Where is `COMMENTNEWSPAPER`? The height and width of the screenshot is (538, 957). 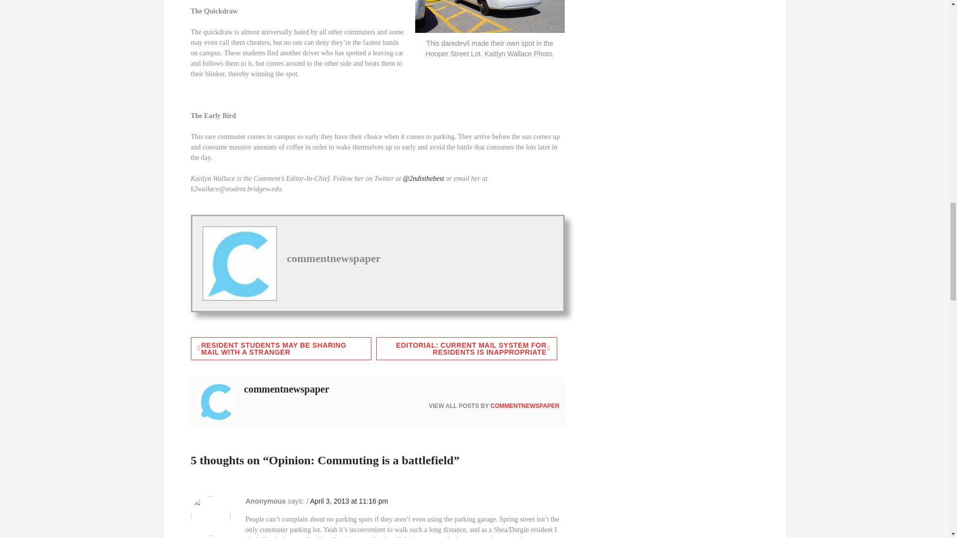
COMMENTNEWSPAPER is located at coordinates (524, 405).